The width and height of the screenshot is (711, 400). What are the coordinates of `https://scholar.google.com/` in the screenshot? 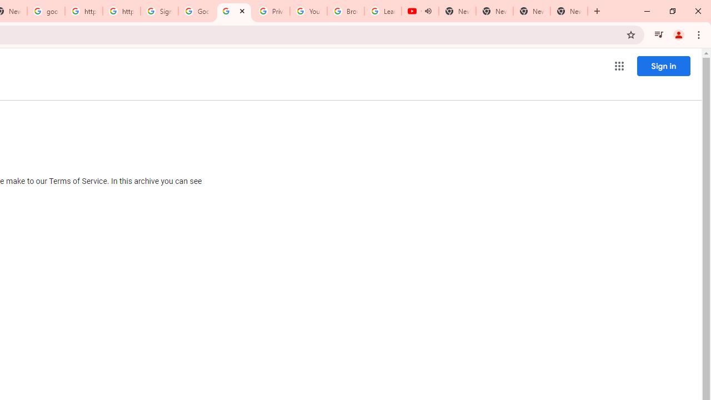 It's located at (83, 11).